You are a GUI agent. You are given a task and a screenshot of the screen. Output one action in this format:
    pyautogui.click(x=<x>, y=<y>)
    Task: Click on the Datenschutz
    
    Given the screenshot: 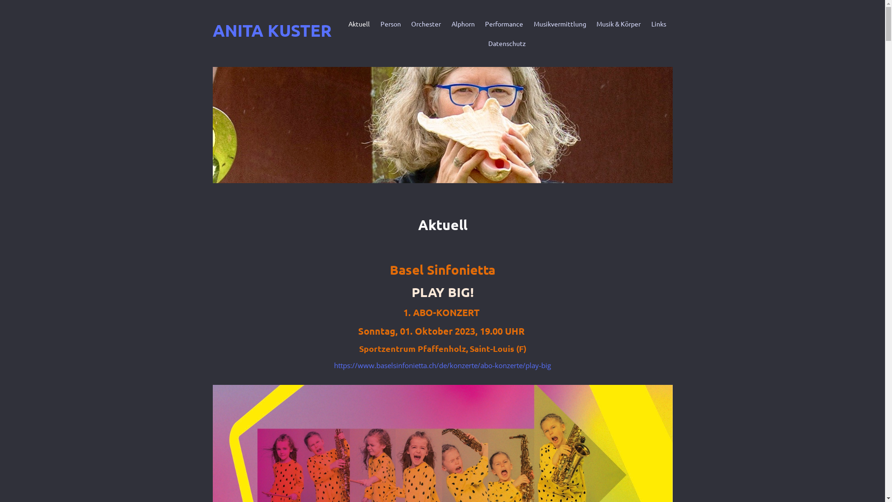 What is the action you would take?
    pyautogui.click(x=507, y=43)
    